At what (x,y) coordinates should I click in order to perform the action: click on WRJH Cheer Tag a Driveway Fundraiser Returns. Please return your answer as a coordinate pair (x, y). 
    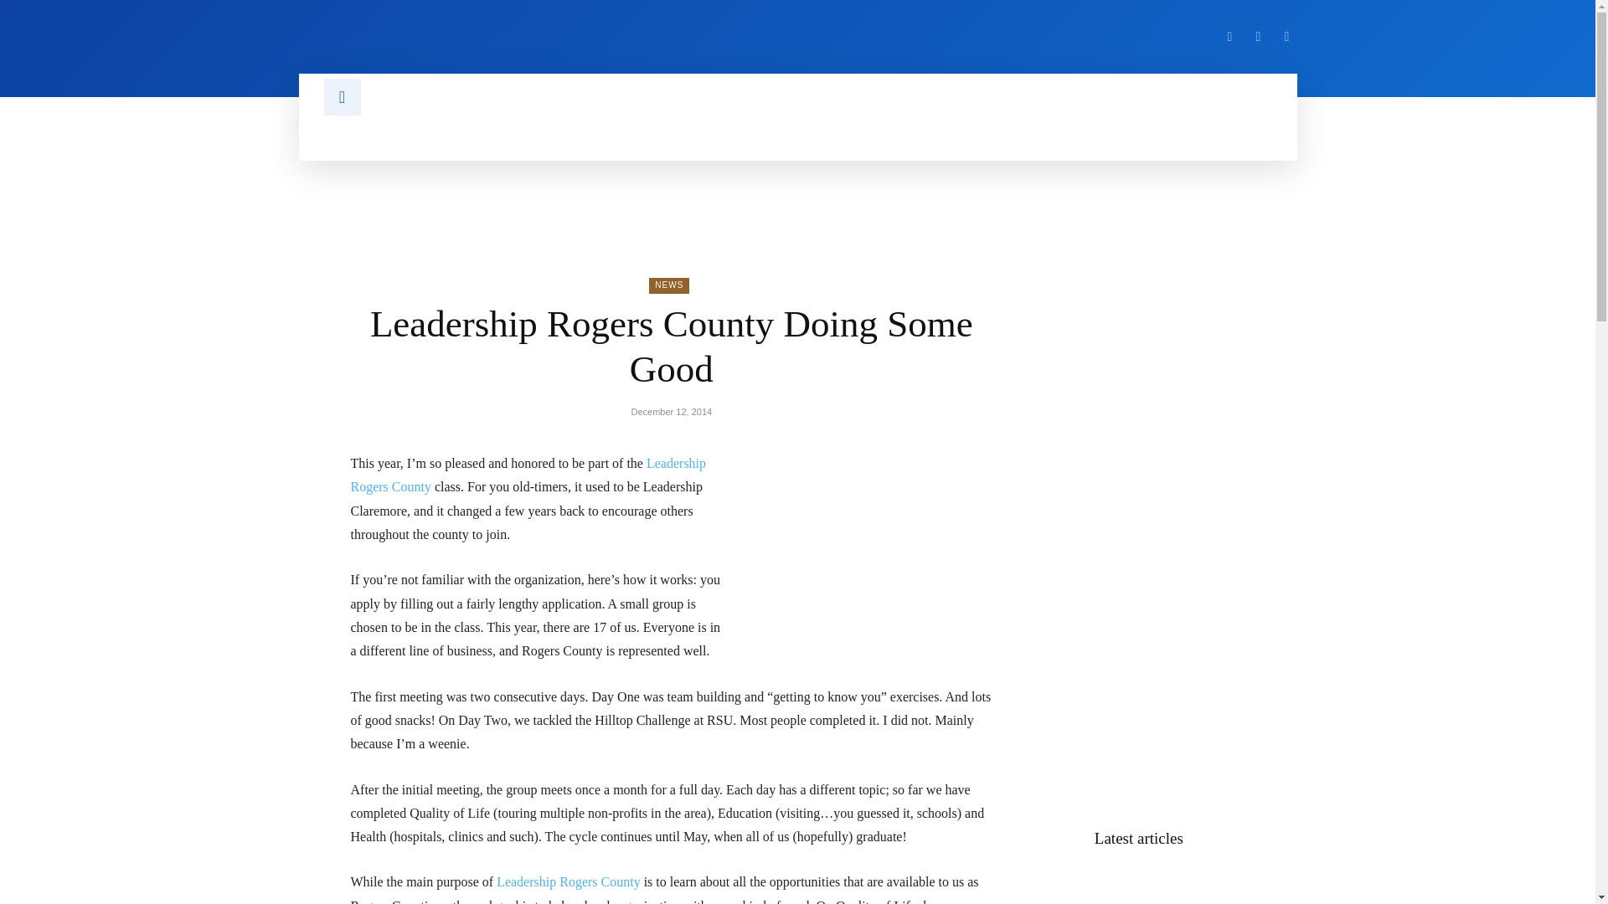
    Looking at the image, I should click on (1138, 886).